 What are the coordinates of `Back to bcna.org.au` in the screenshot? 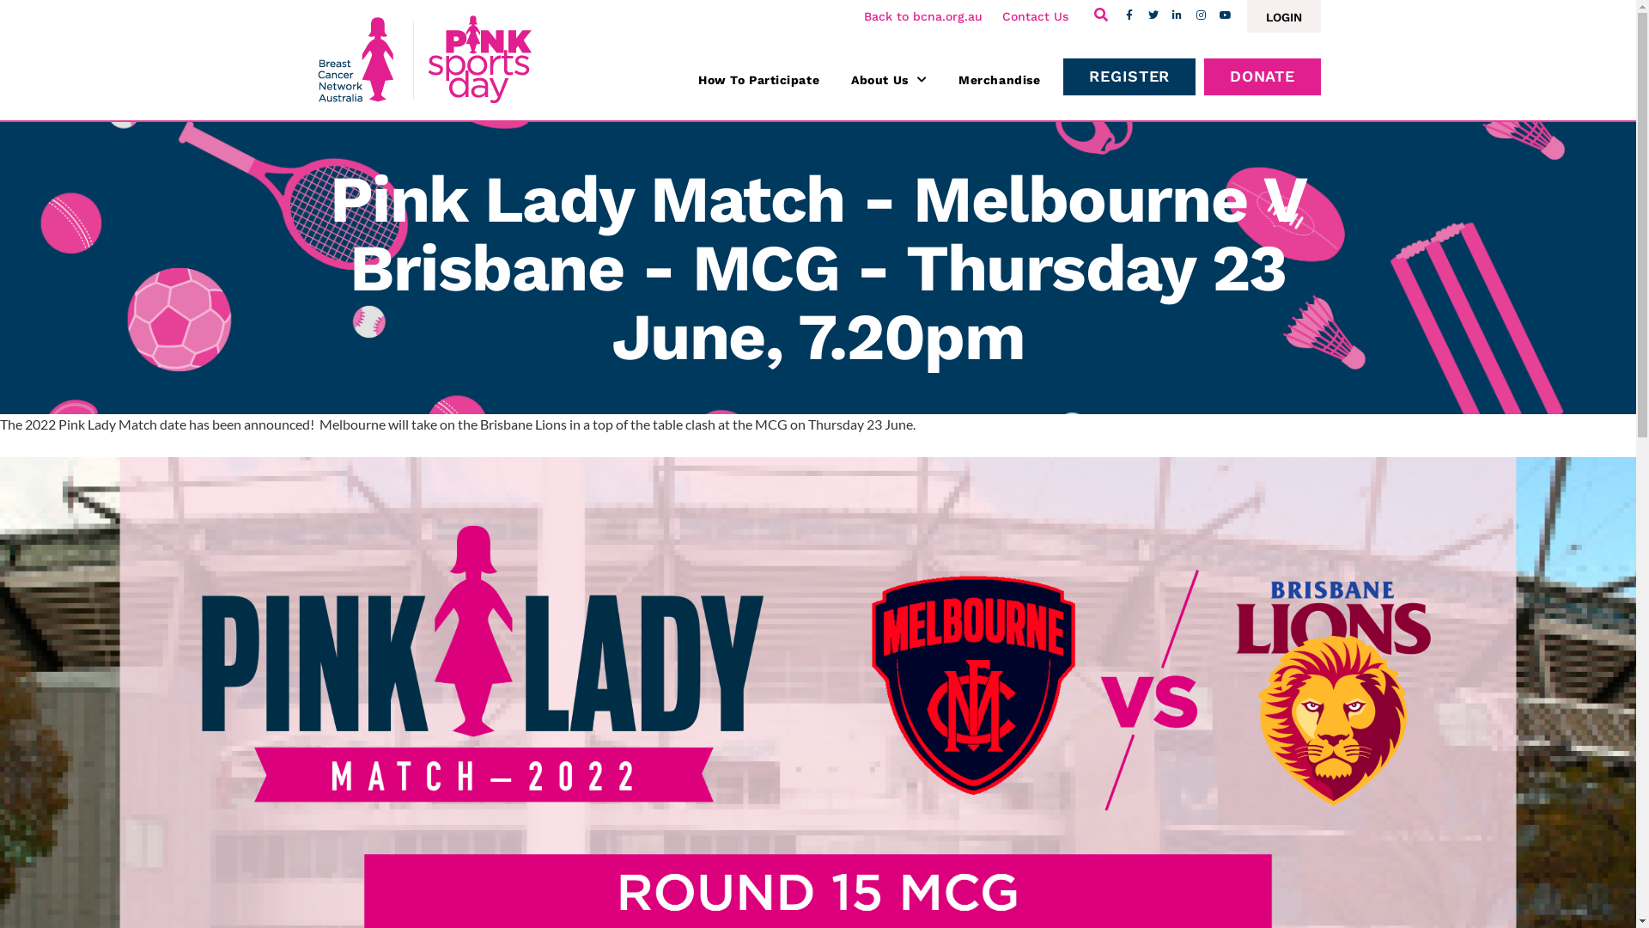 It's located at (923, 16).